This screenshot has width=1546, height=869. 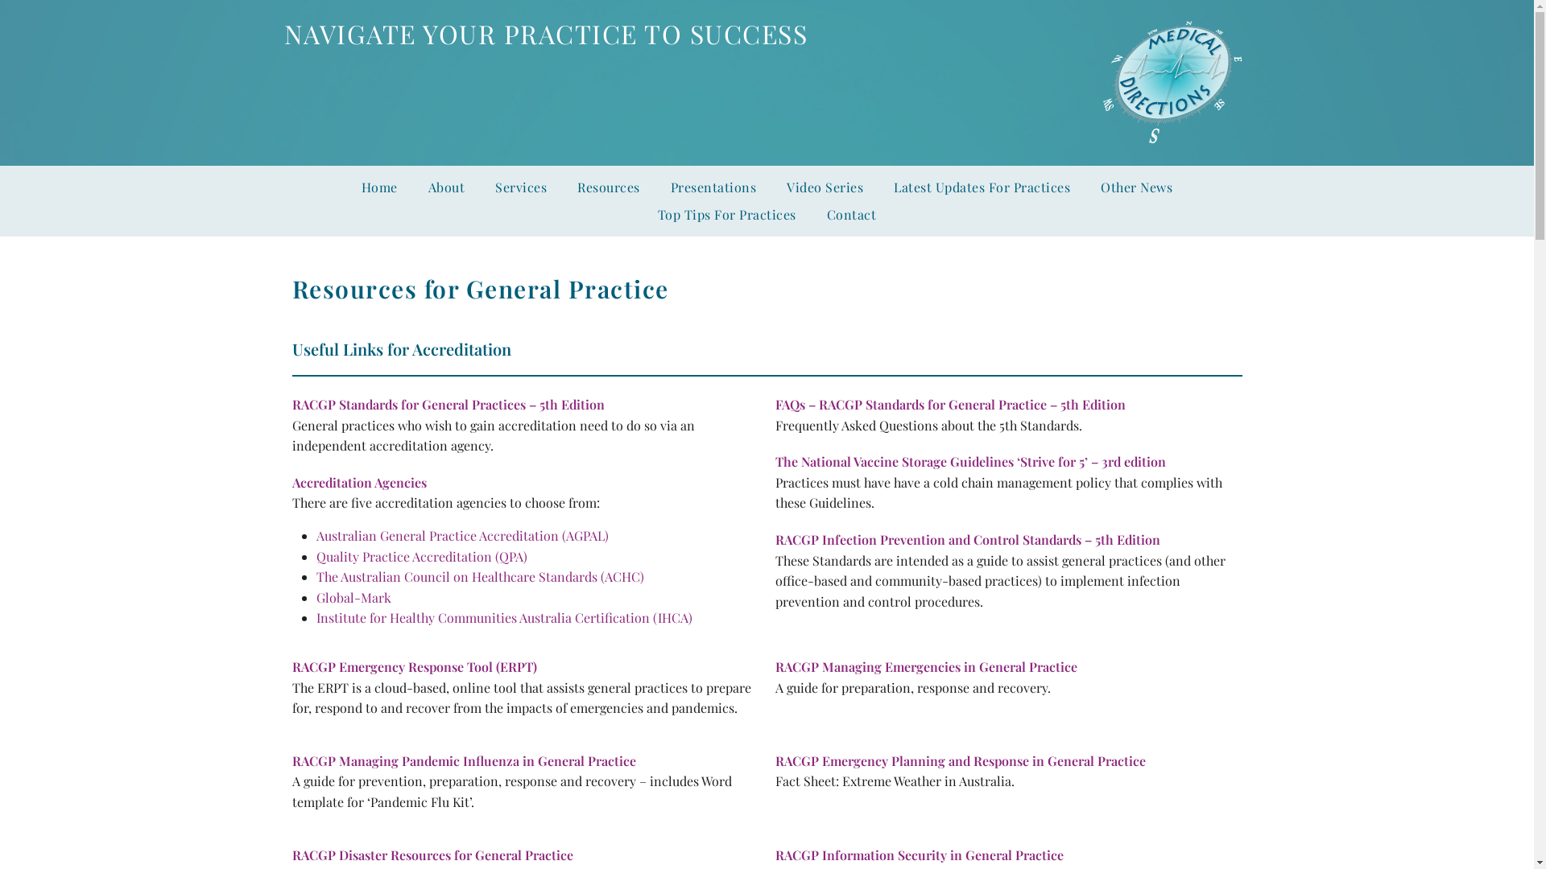 What do you see at coordinates (919, 855) in the screenshot?
I see `RACGP Information Security in General Practice` at bounding box center [919, 855].